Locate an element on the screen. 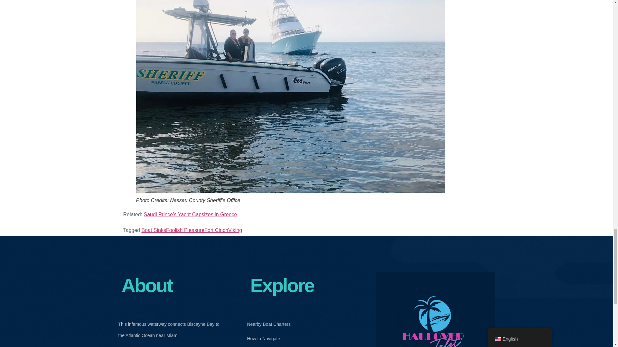  Foolish Pleasure is located at coordinates (185, 230).